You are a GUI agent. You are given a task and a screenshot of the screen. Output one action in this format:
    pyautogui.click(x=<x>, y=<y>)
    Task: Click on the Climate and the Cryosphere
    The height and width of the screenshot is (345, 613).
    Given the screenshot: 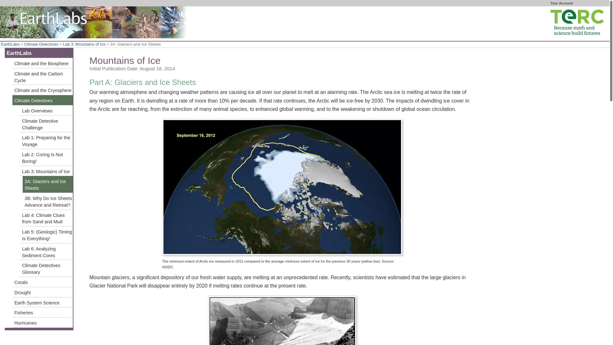 What is the action you would take?
    pyautogui.click(x=42, y=90)
    